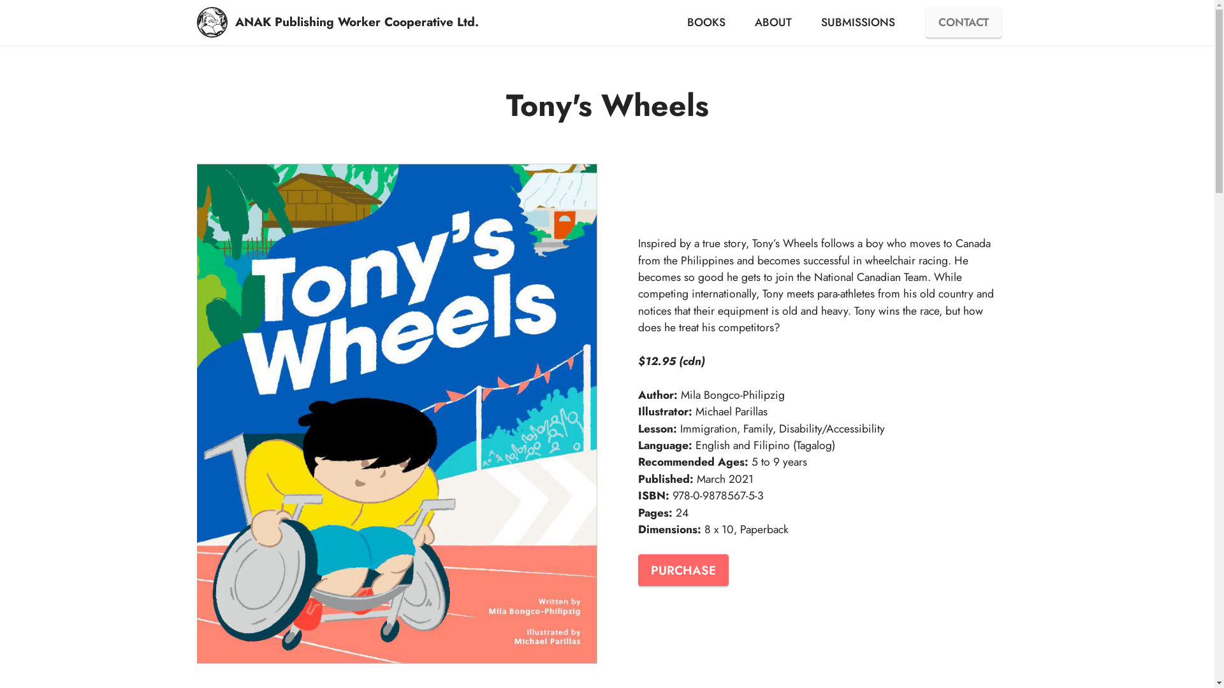  What do you see at coordinates (858, 22) in the screenshot?
I see `SUBMISSIONS` at bounding box center [858, 22].